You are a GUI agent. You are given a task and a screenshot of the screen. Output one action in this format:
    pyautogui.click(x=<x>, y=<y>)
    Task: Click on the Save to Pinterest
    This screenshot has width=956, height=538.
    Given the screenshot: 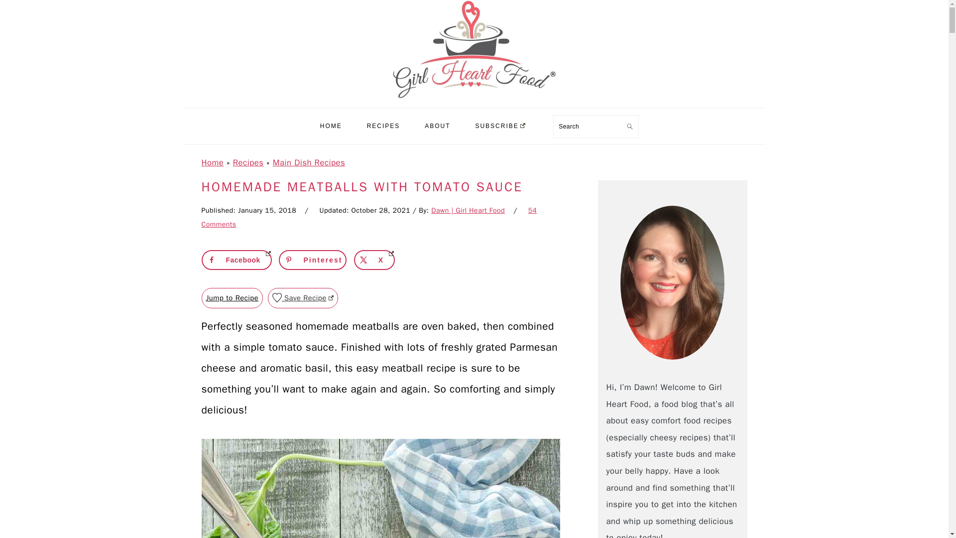 What is the action you would take?
    pyautogui.click(x=313, y=260)
    